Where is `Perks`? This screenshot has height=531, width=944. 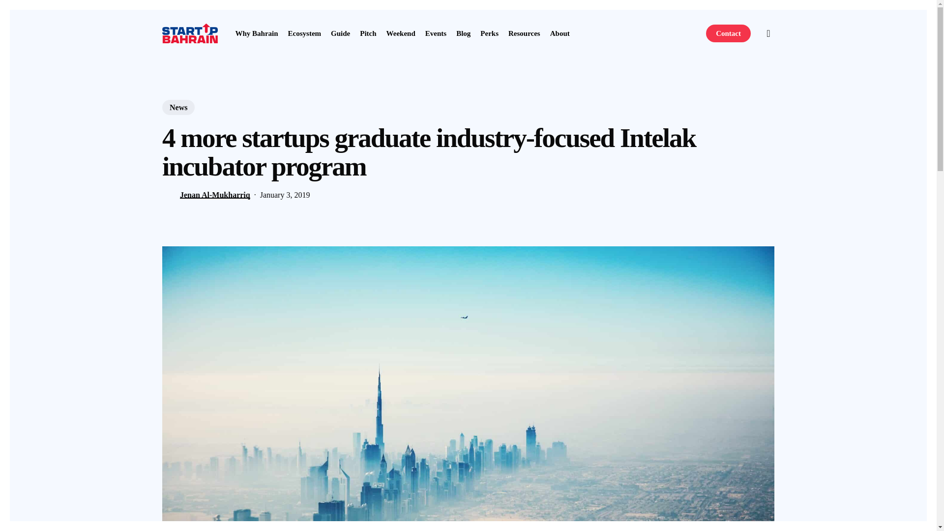
Perks is located at coordinates (489, 33).